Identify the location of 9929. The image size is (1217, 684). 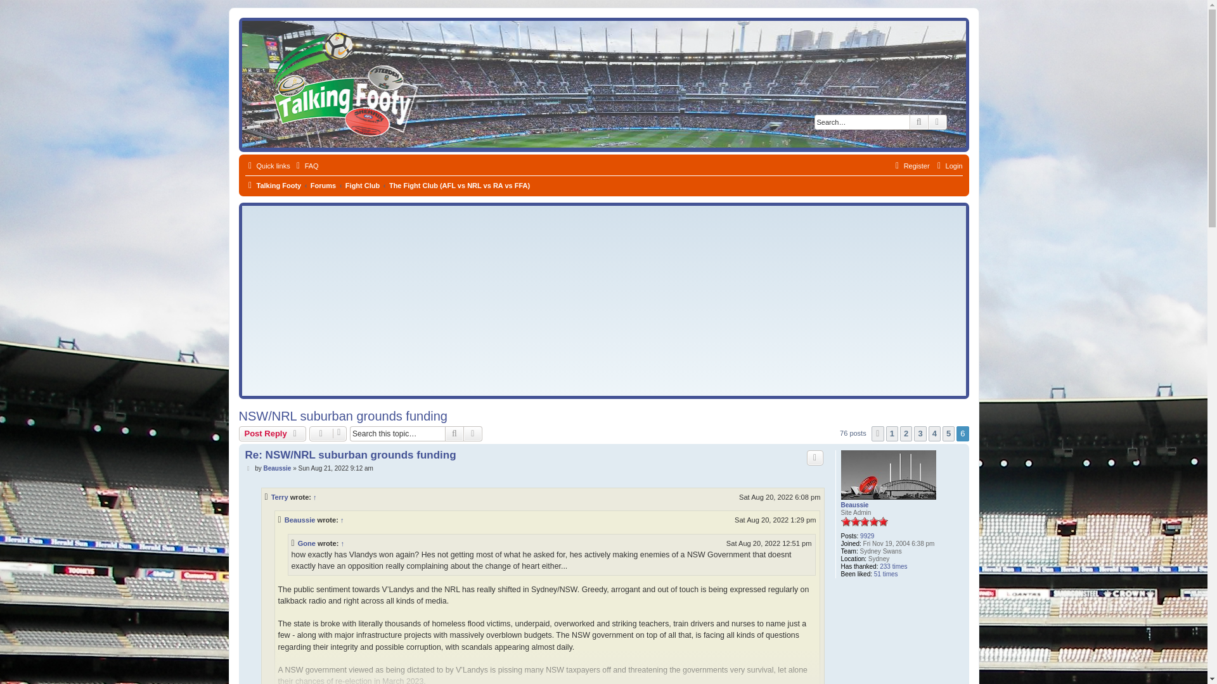
(867, 536).